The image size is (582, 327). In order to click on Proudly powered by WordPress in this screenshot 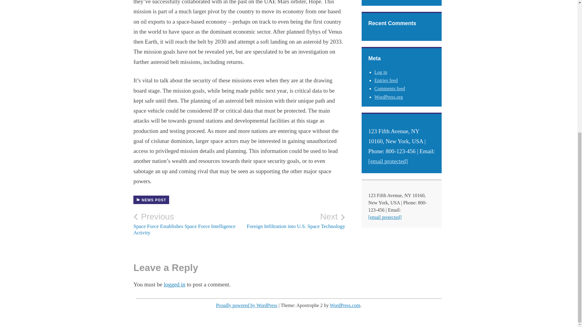, I will do `click(246, 305)`.